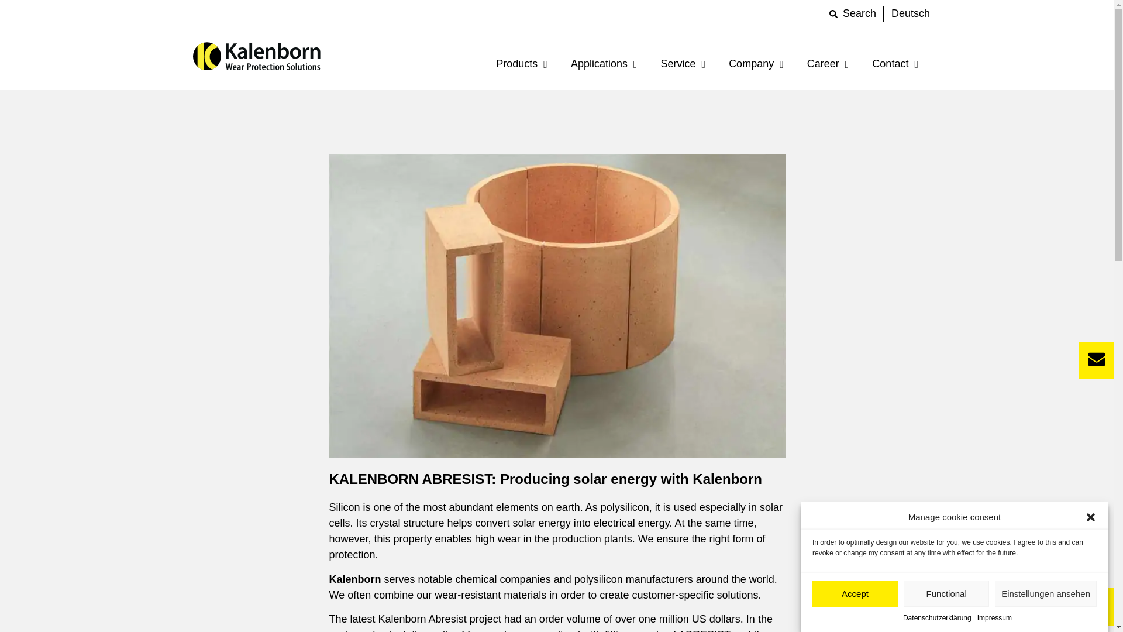 The width and height of the screenshot is (1123, 632). Describe the element at coordinates (910, 13) in the screenshot. I see `Deutsch` at that location.